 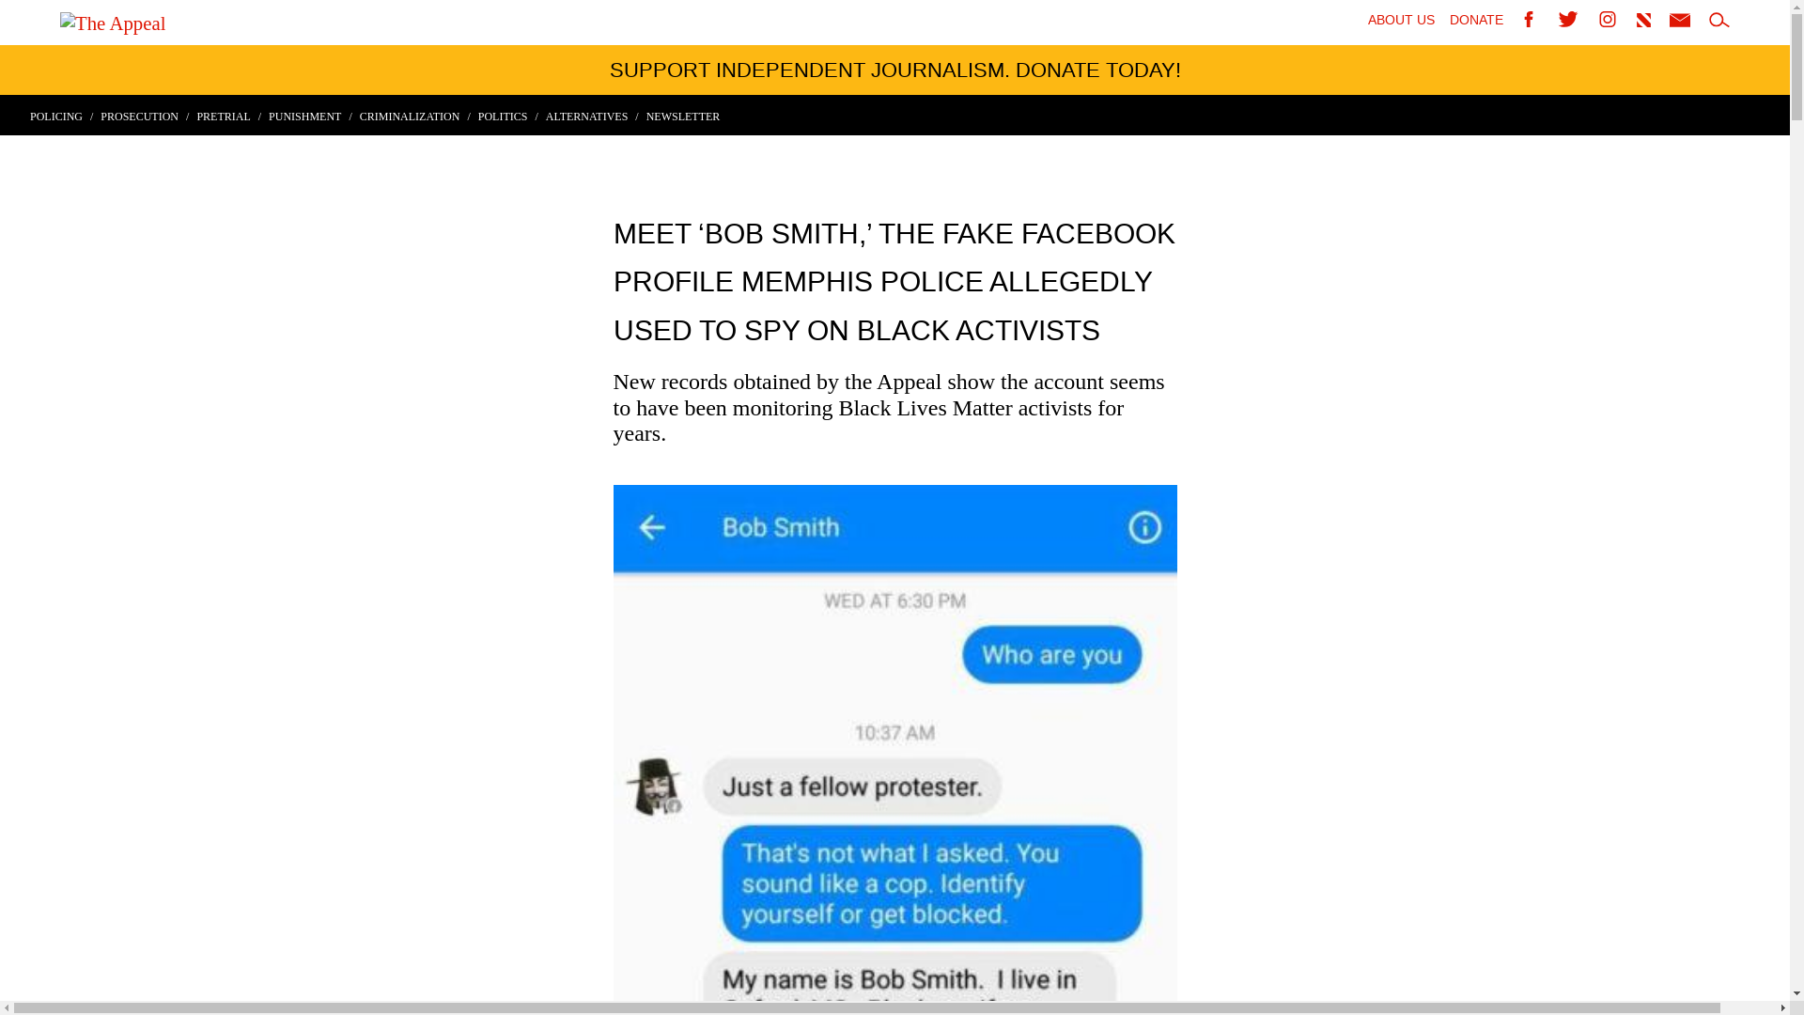 I want to click on ABOUT US, so click(x=1400, y=21).